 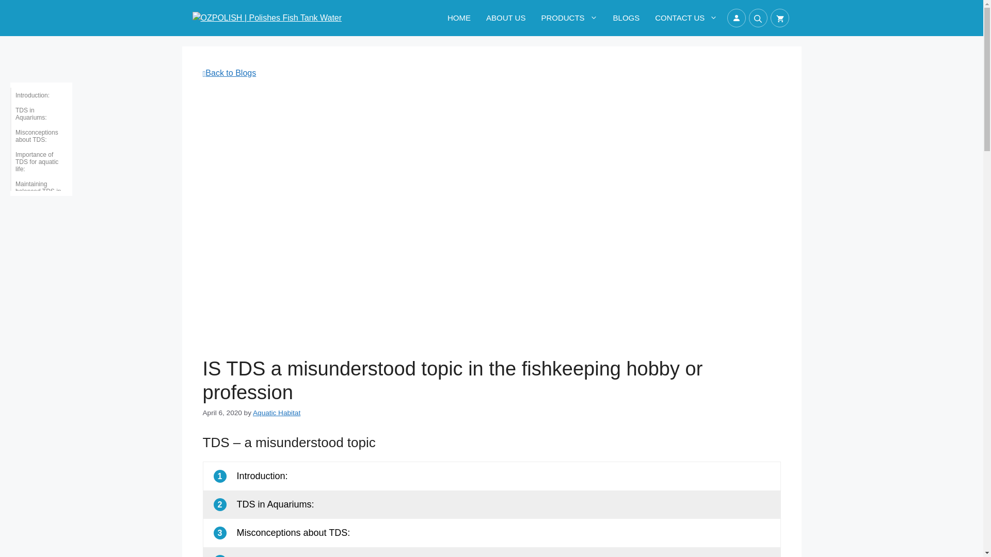 What do you see at coordinates (293, 532) in the screenshot?
I see `Misconceptions about TDS:` at bounding box center [293, 532].